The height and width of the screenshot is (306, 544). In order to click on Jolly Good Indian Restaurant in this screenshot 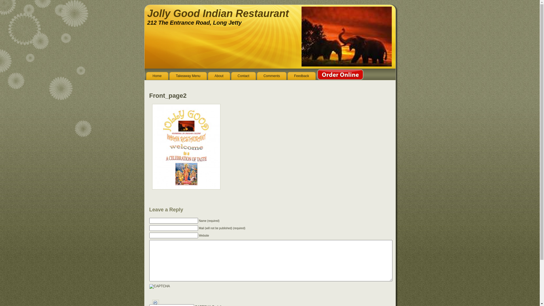, I will do `click(218, 14)`.